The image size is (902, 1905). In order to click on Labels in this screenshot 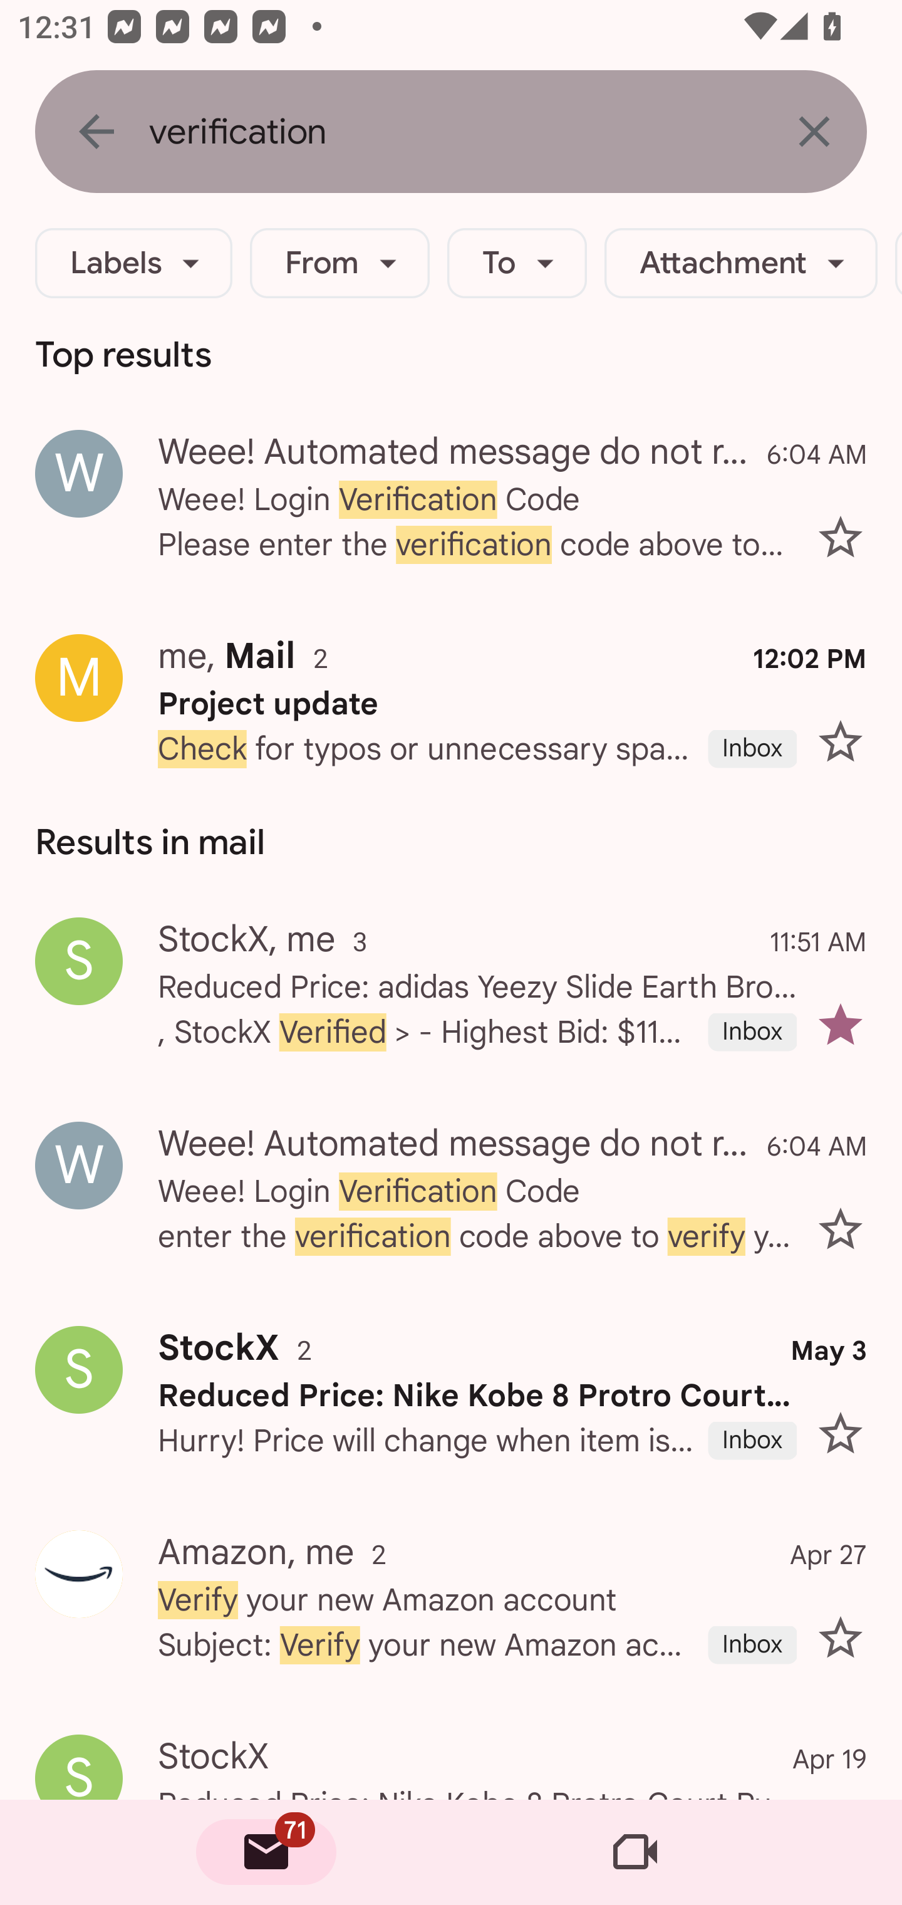, I will do `click(134, 263)`.